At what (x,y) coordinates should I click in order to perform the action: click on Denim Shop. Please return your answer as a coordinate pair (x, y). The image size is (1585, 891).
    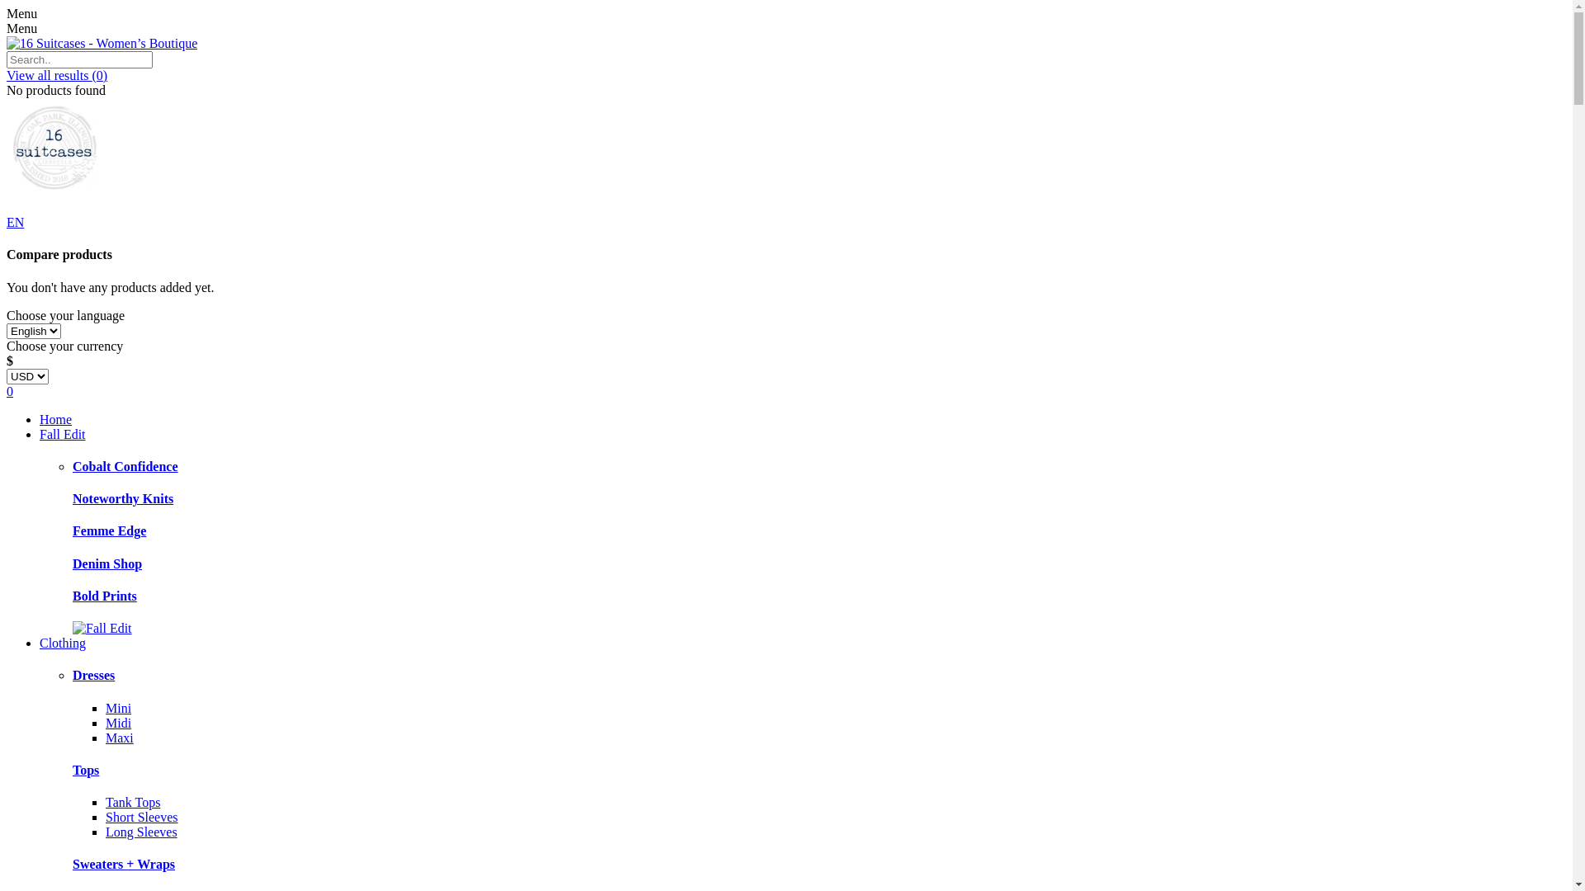
    Looking at the image, I should click on (107, 564).